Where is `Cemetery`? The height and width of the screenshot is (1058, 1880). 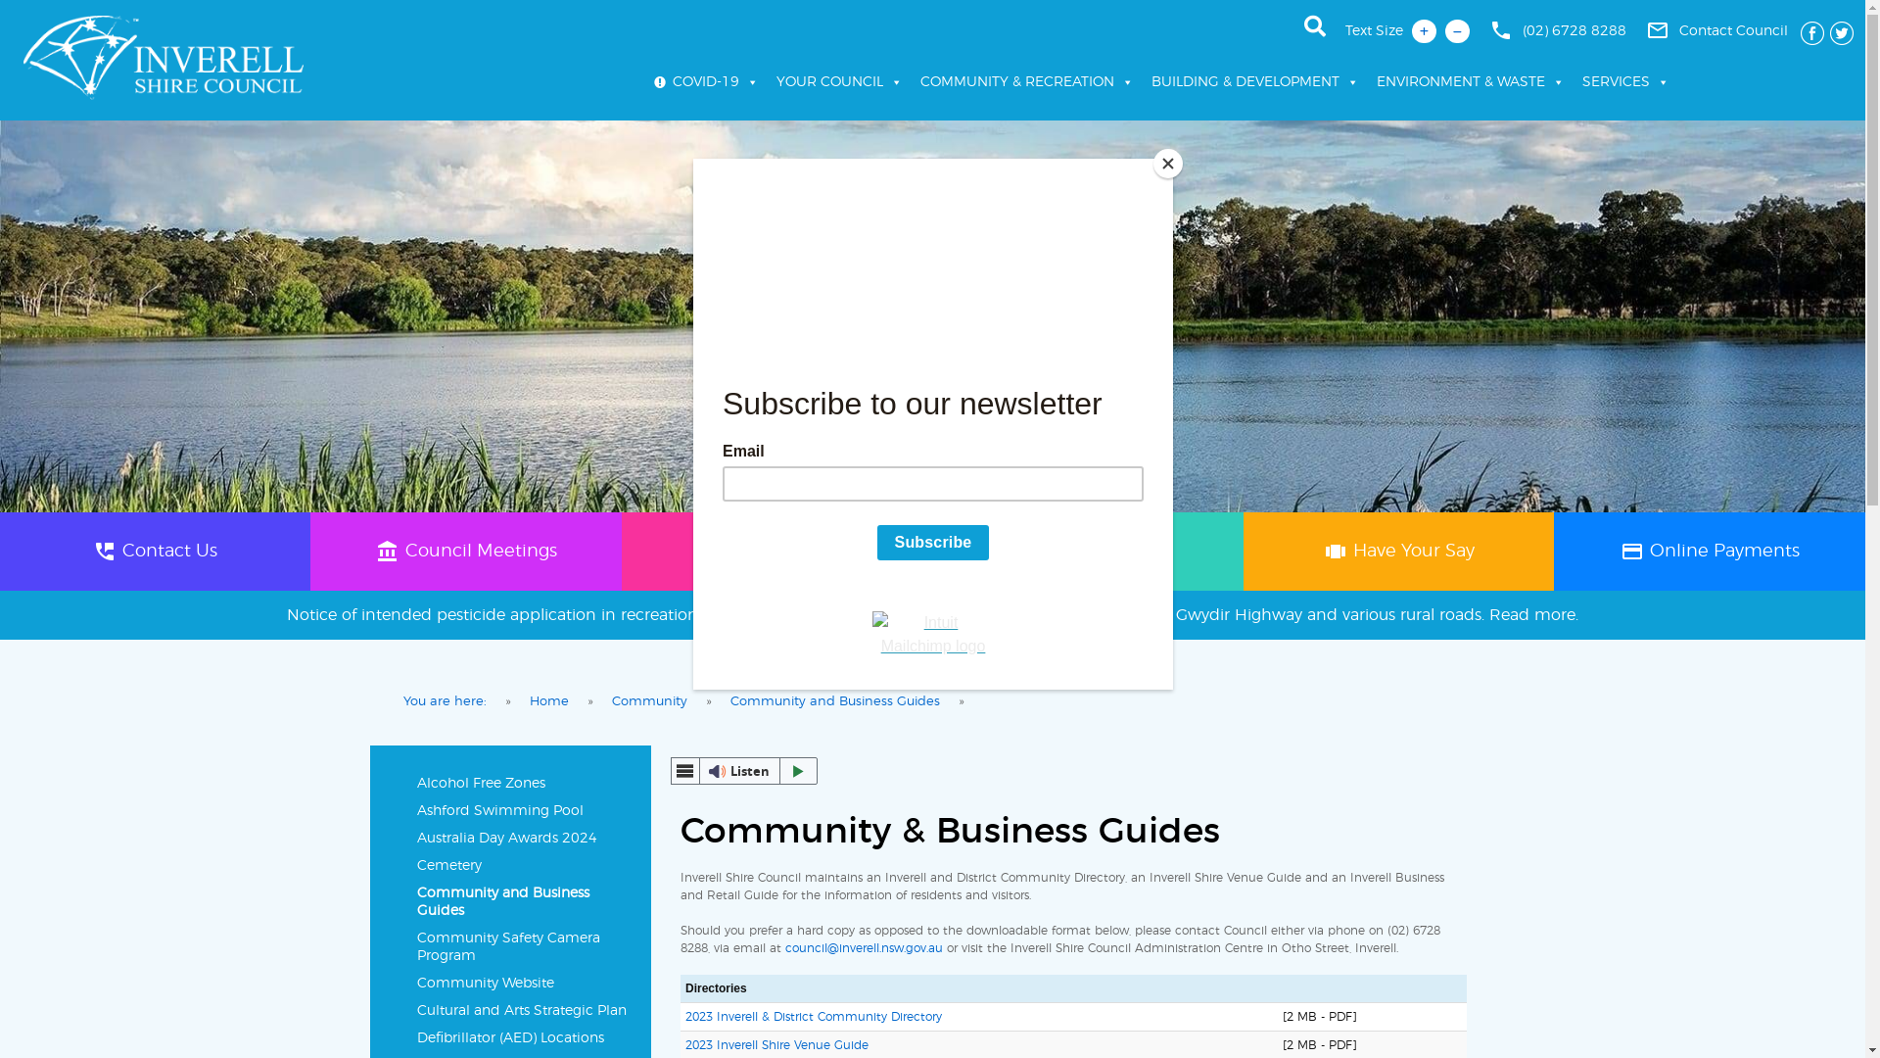
Cemetery is located at coordinates (525, 866).